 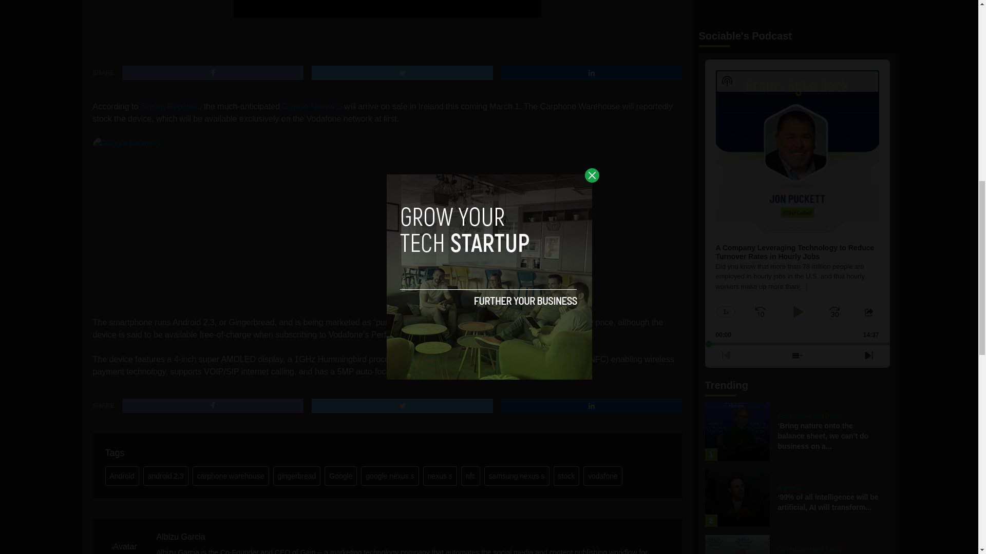 What do you see at coordinates (218, 221) in the screenshot?
I see `Google Nexus S` at bounding box center [218, 221].